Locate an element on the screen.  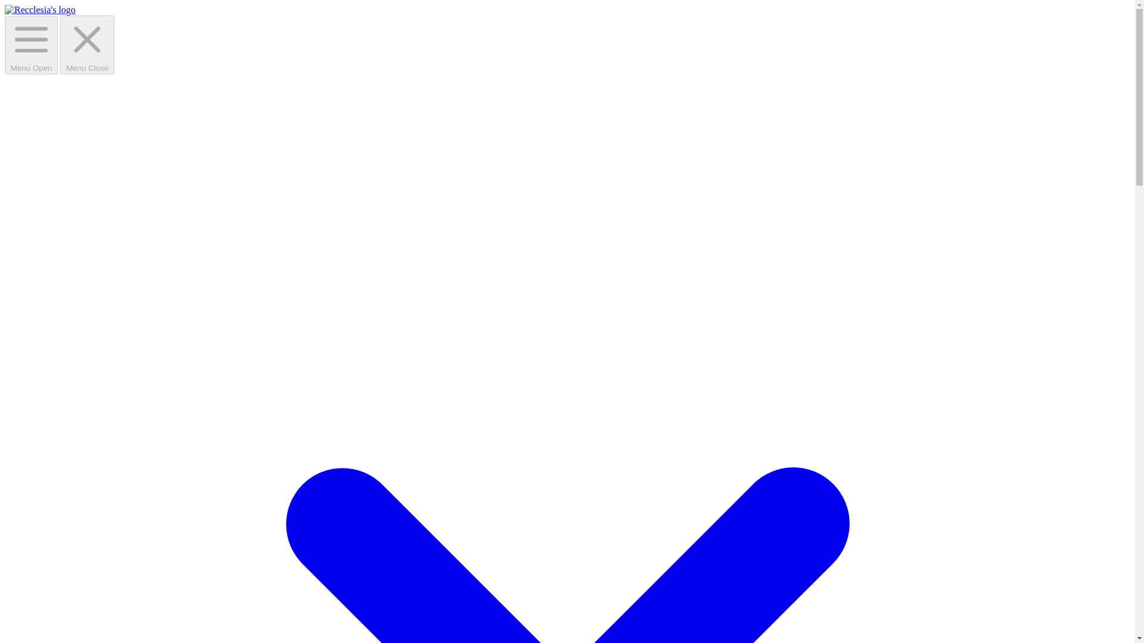
Menu Open is located at coordinates (31, 45).